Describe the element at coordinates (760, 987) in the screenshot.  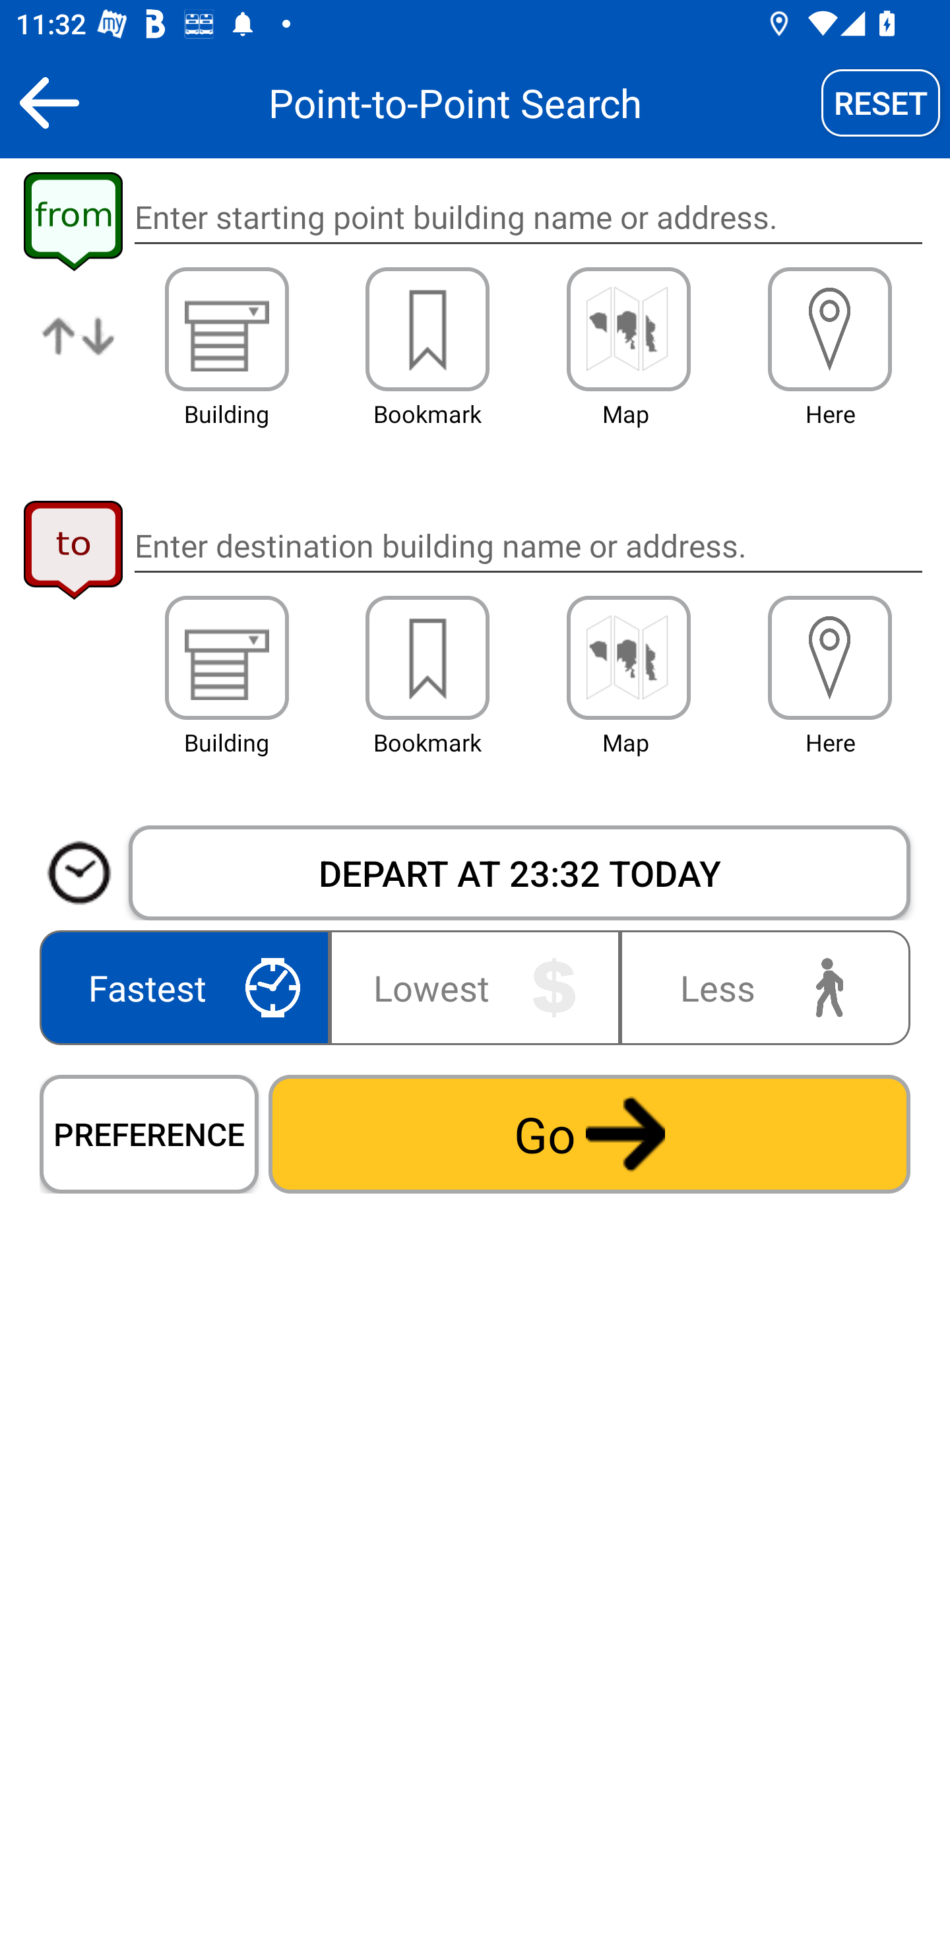
I see `Less` at that location.